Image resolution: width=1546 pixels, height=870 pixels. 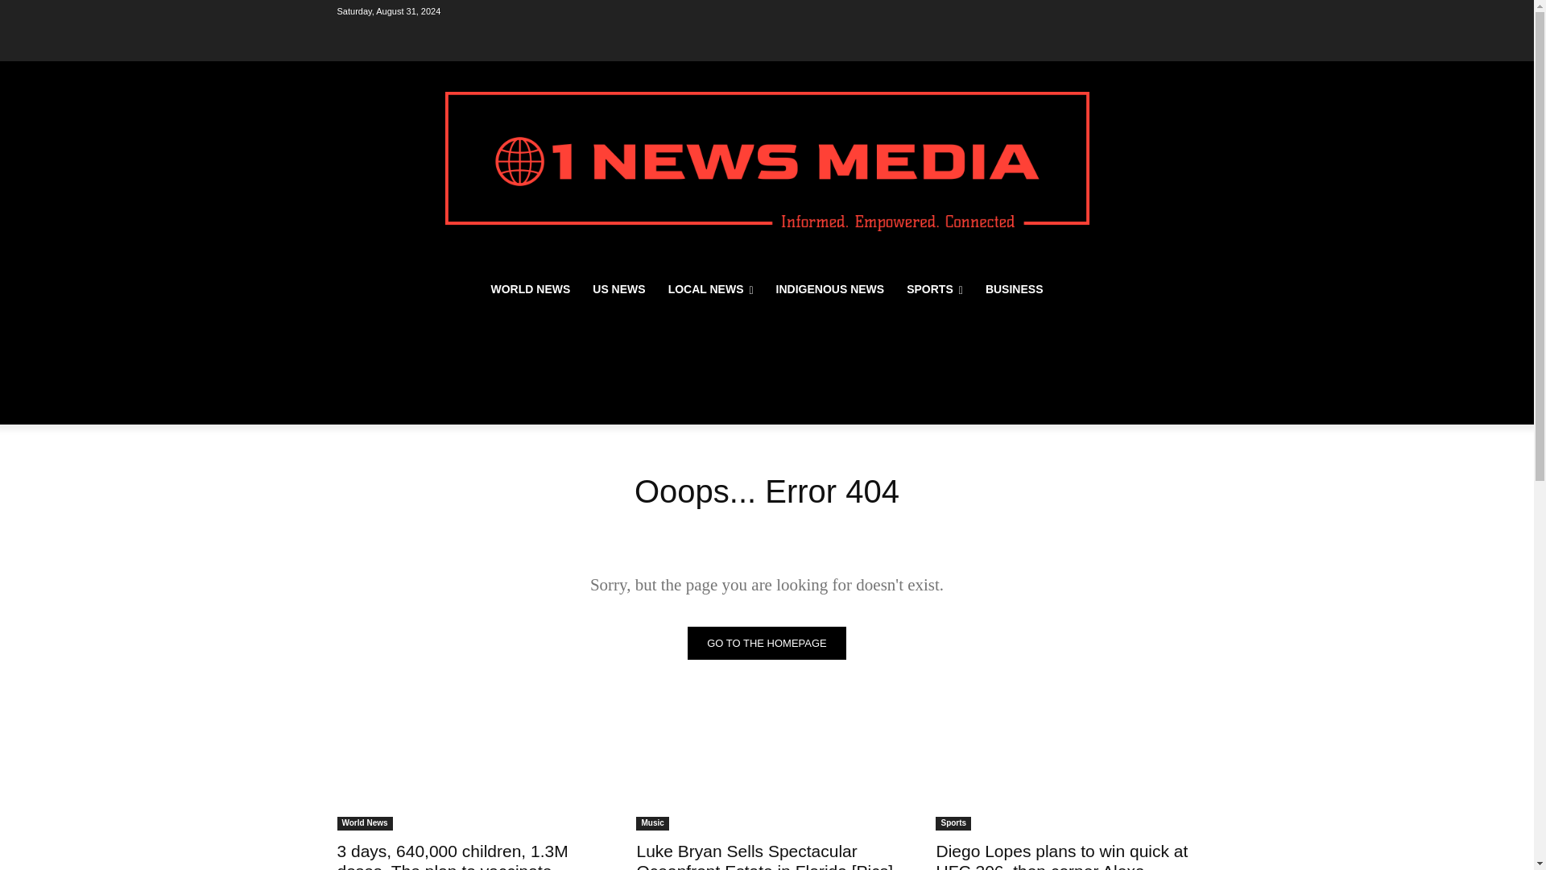 What do you see at coordinates (767, 643) in the screenshot?
I see `Go to the homepage` at bounding box center [767, 643].